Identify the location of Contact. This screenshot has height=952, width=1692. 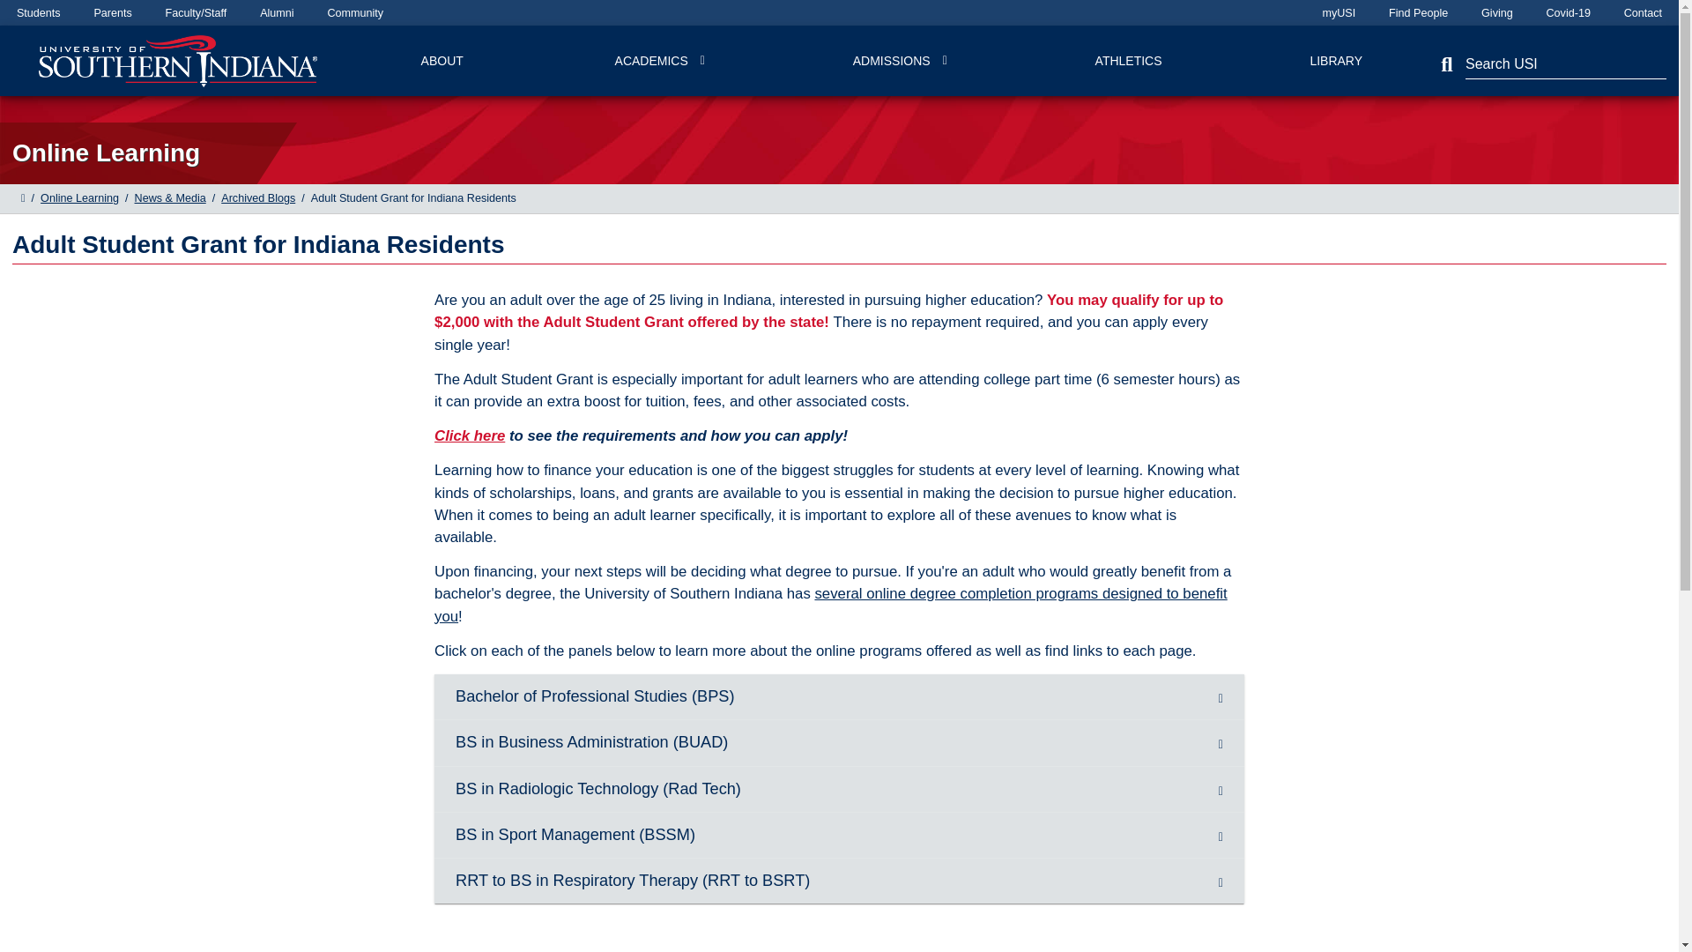
(1643, 12).